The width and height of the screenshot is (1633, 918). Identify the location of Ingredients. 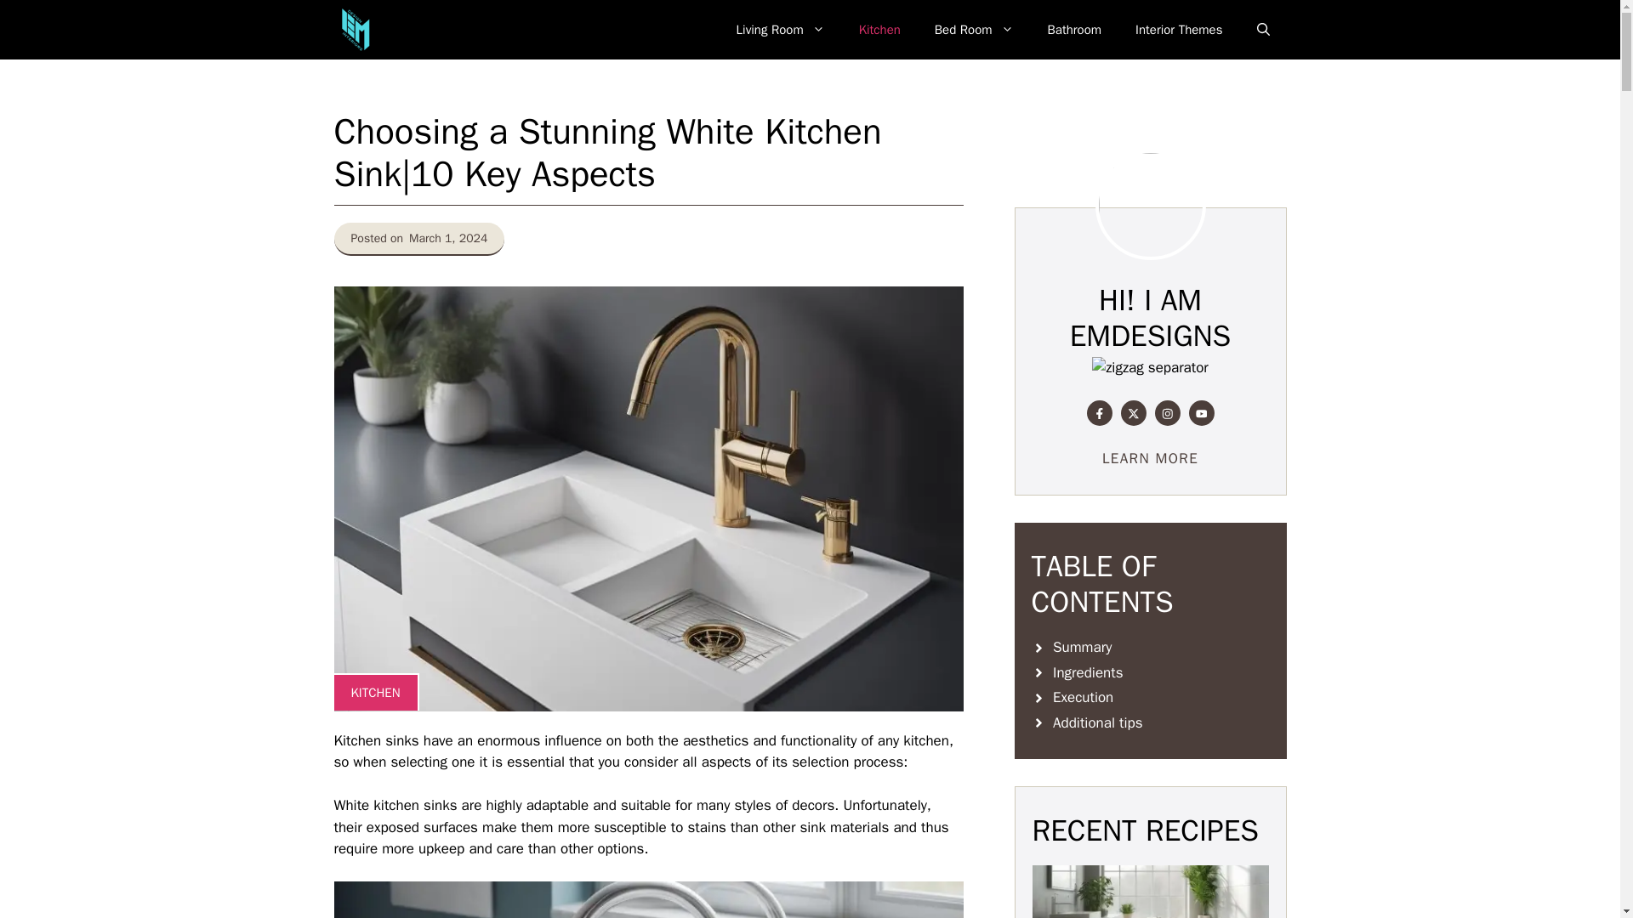
(1149, 672).